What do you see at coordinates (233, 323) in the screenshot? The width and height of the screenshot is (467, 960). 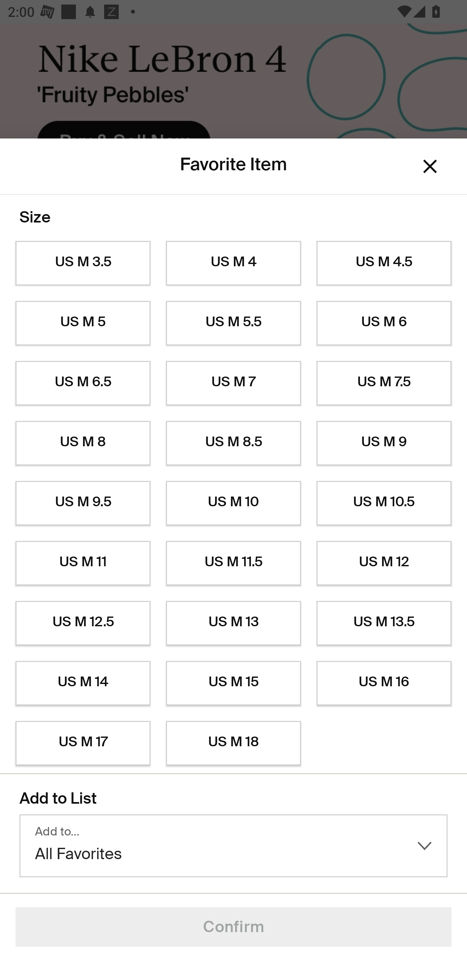 I see `US M 5.5` at bounding box center [233, 323].